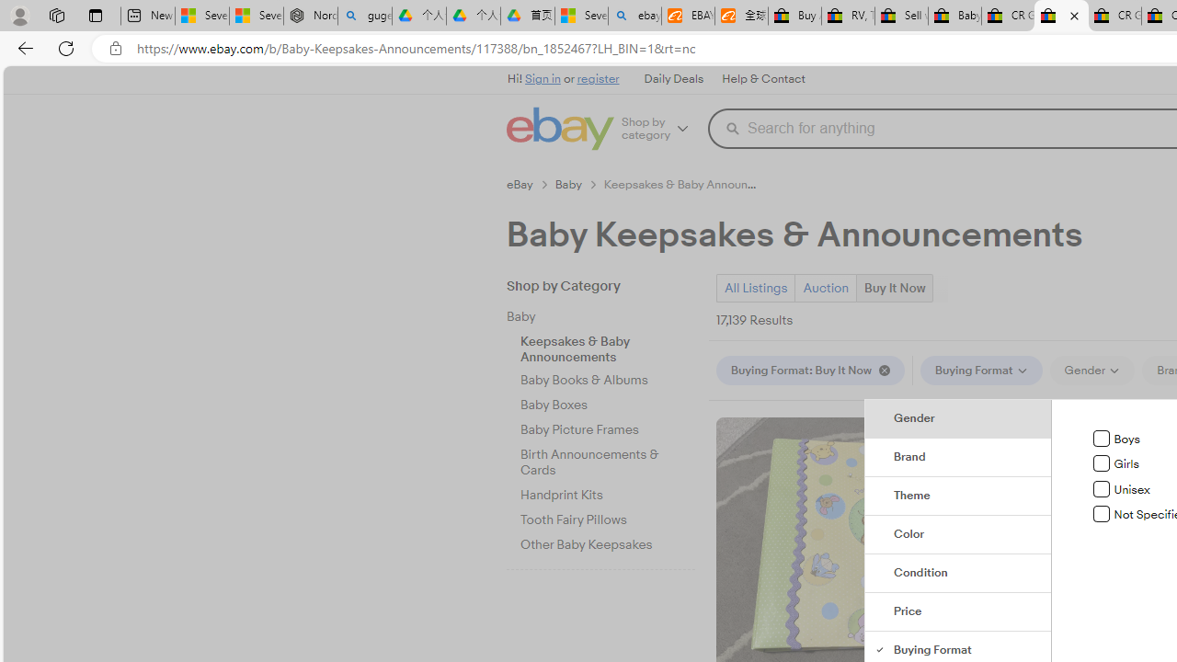 This screenshot has height=662, width=1177. What do you see at coordinates (1102, 488) in the screenshot?
I see `Unisex` at bounding box center [1102, 488].